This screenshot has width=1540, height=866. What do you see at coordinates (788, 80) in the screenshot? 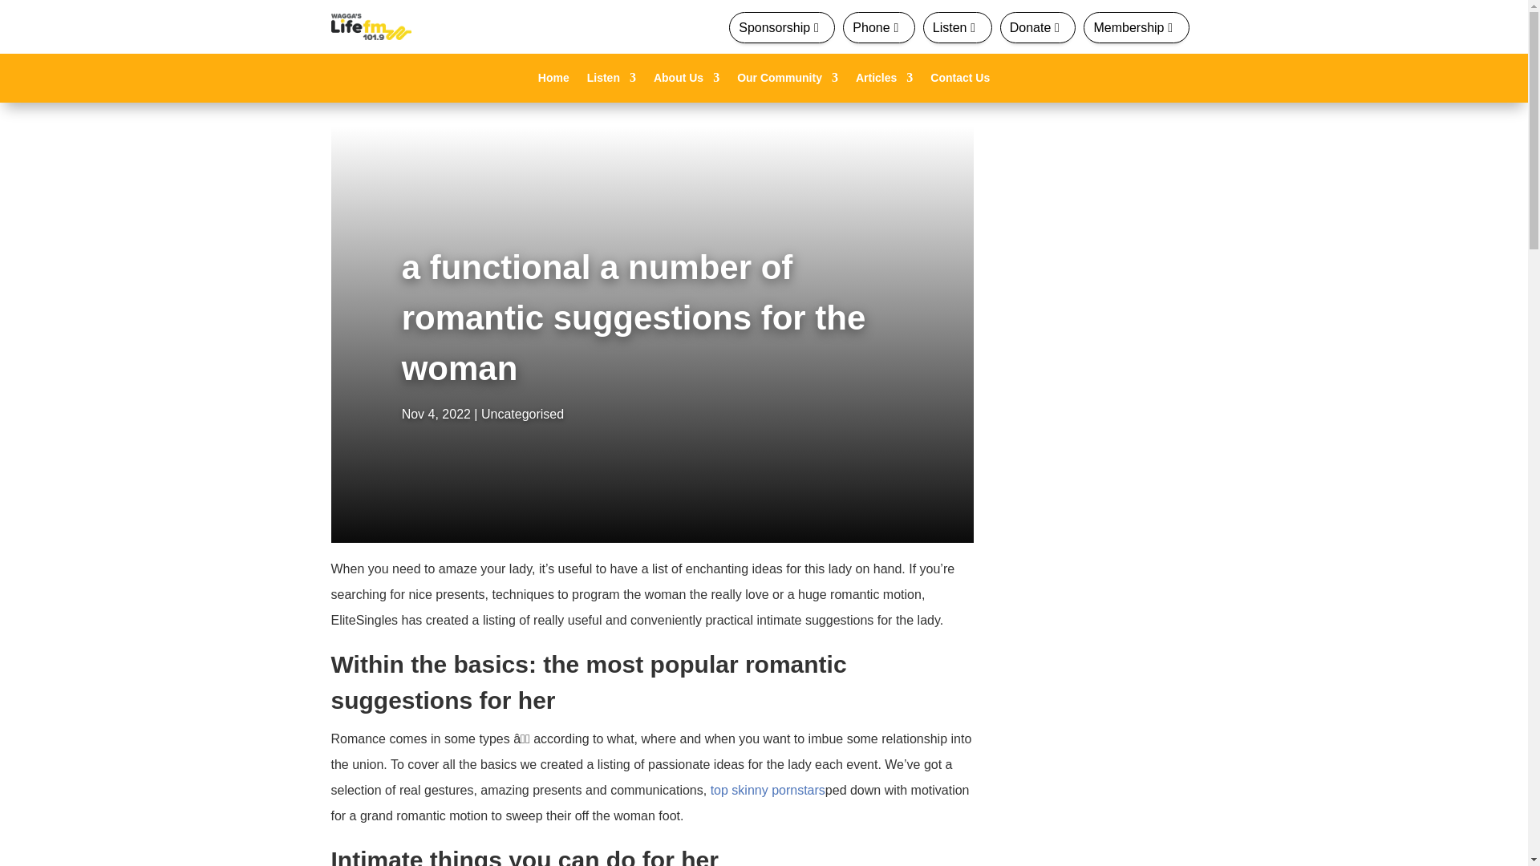
I see `Our Community` at bounding box center [788, 80].